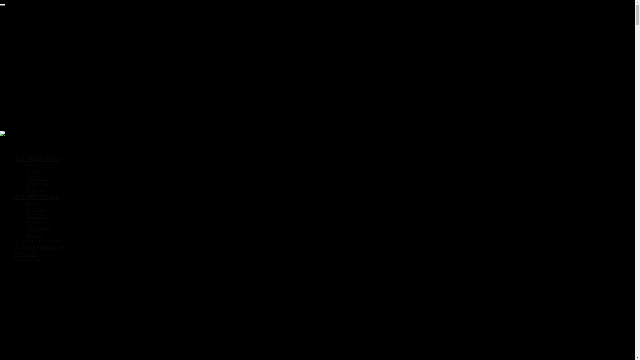 The image size is (640, 360). I want to click on MUREX, so click(36, 209).